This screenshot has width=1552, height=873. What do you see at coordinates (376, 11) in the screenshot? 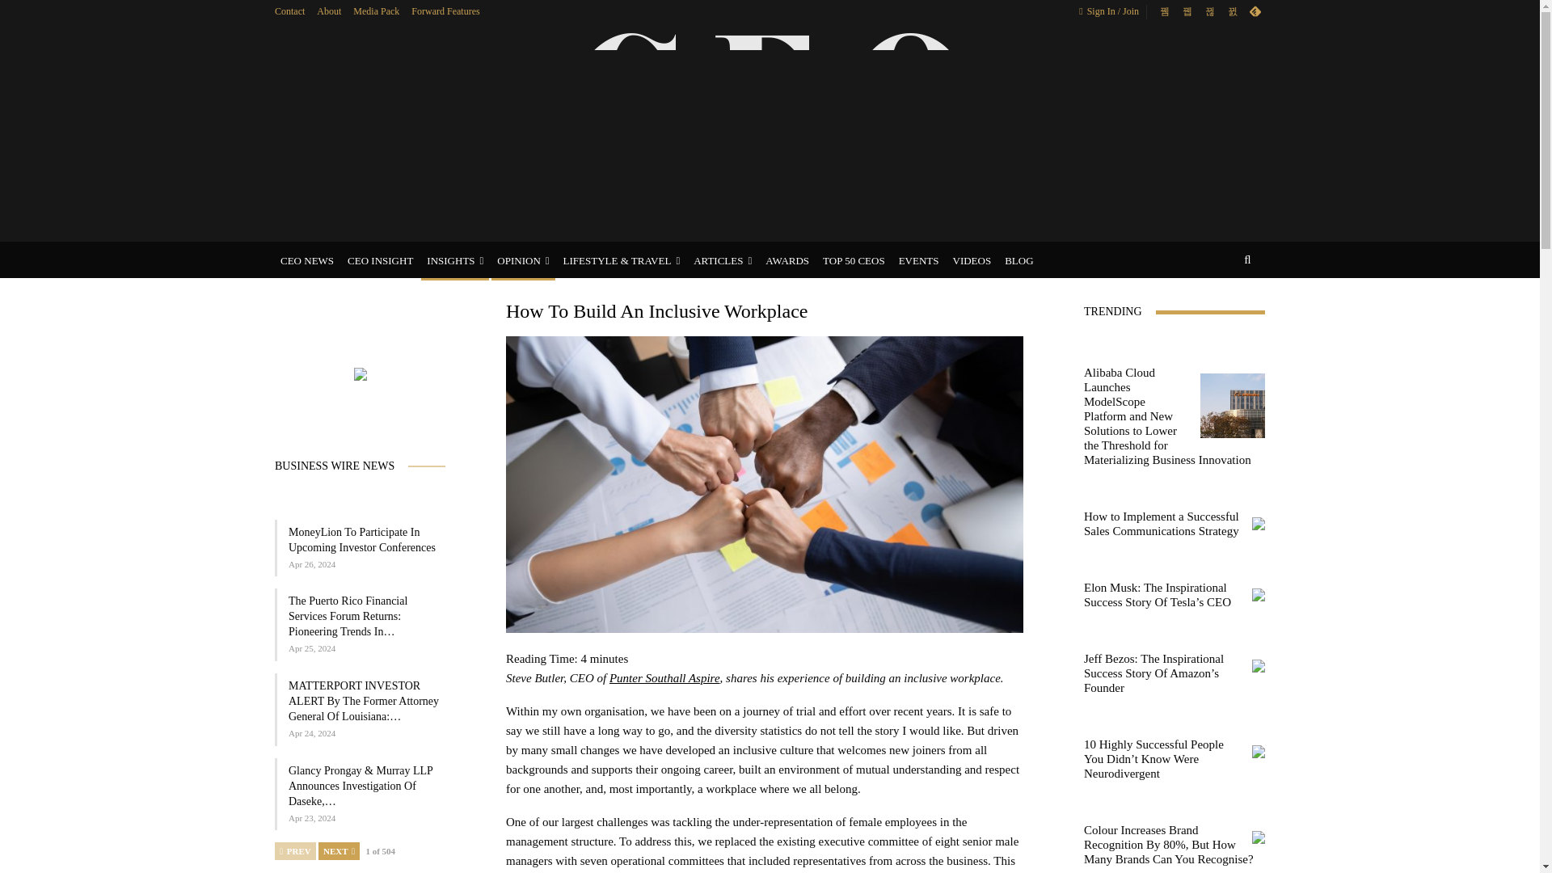
I see `Media Pack` at bounding box center [376, 11].